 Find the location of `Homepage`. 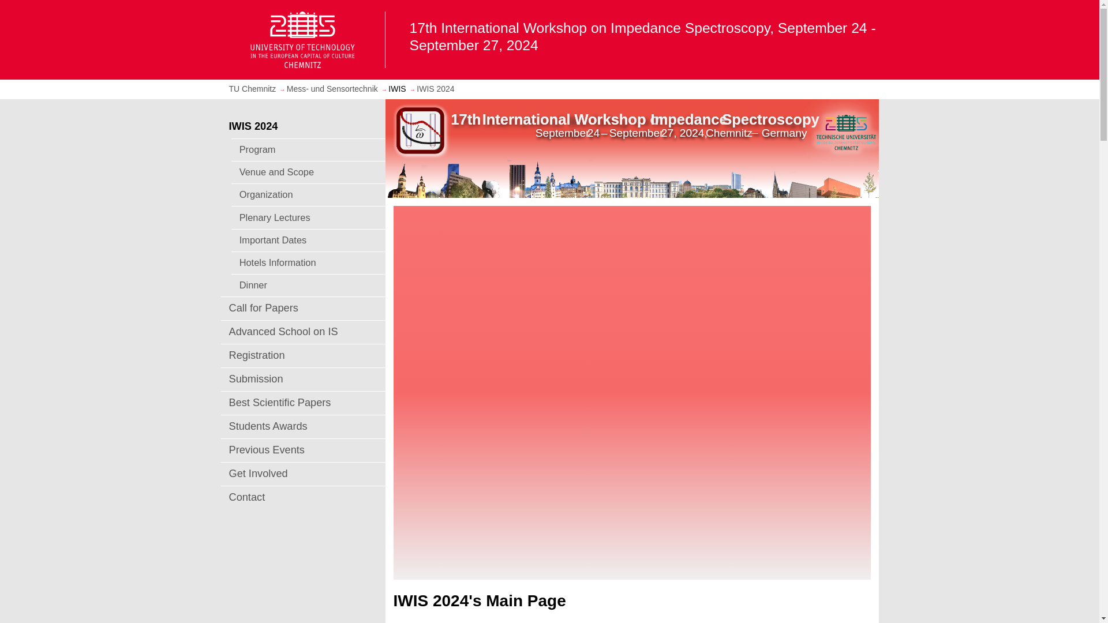

Homepage is located at coordinates (252, 89).